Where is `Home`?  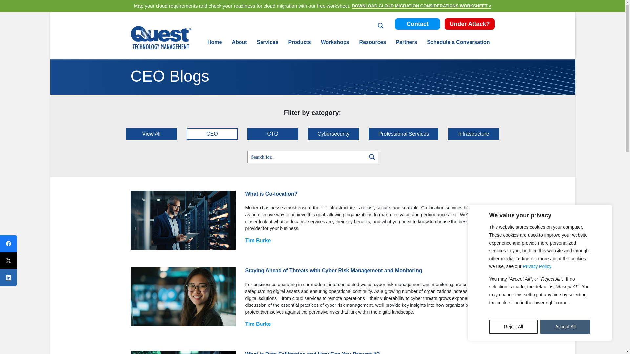
Home is located at coordinates (215, 42).